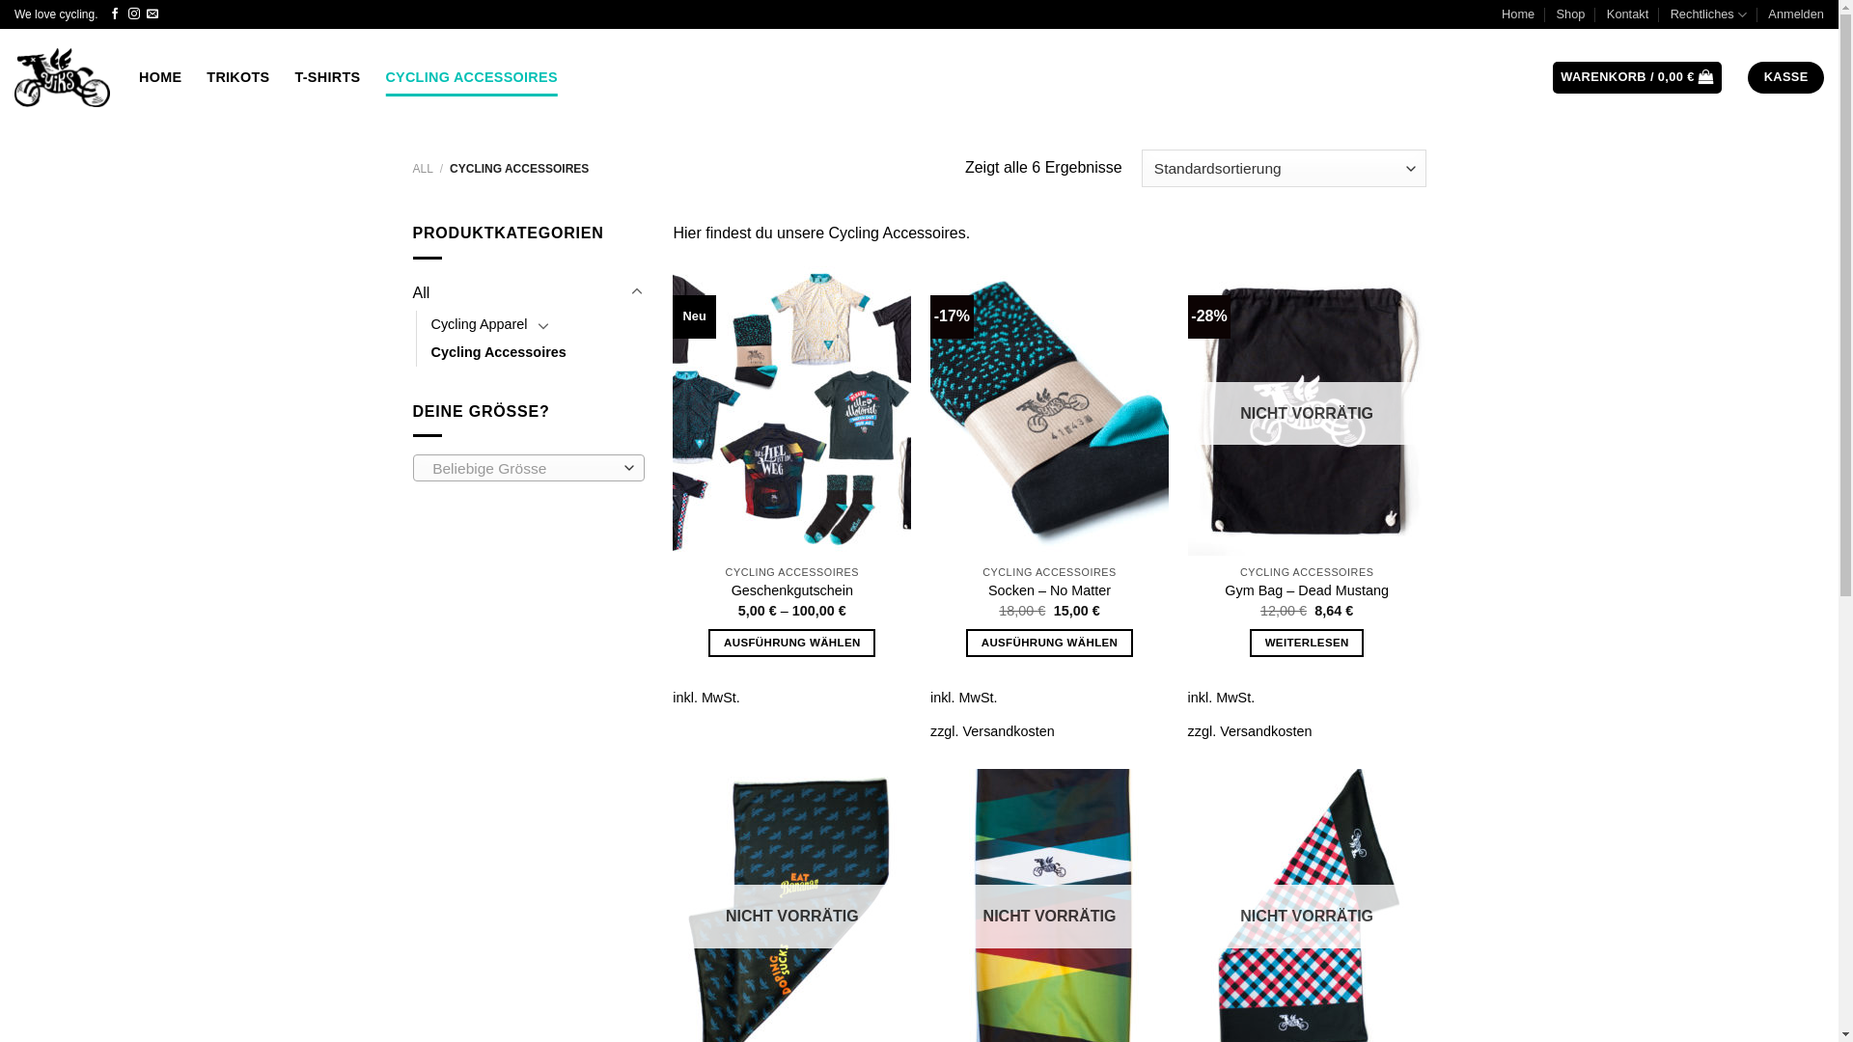  Describe the element at coordinates (160, 77) in the screenshot. I see `HOME` at that location.